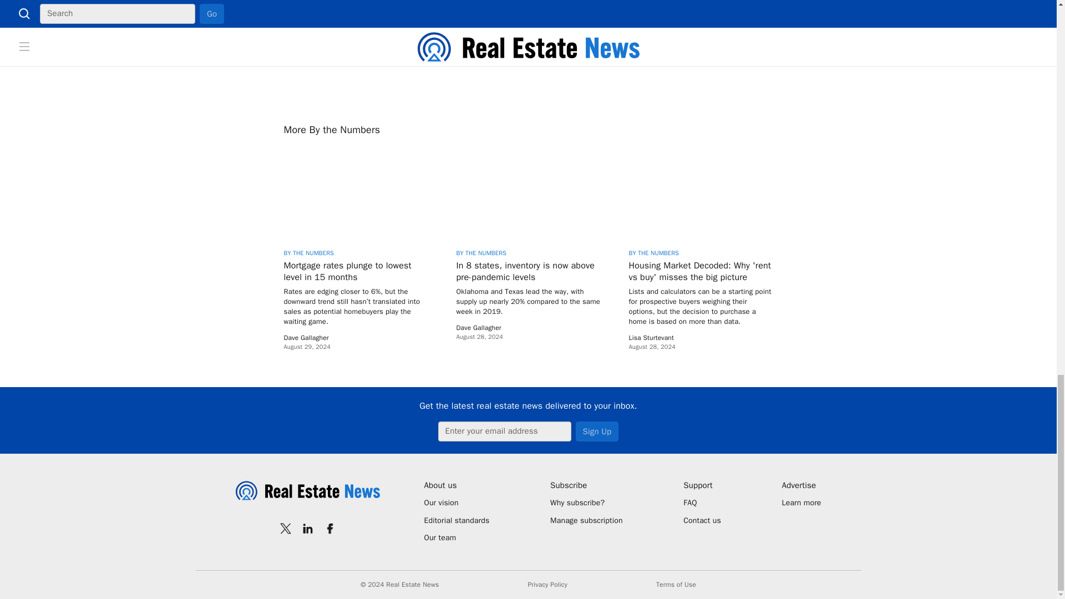 This screenshot has height=599, width=1065. I want to click on Manage subscription, so click(587, 520).